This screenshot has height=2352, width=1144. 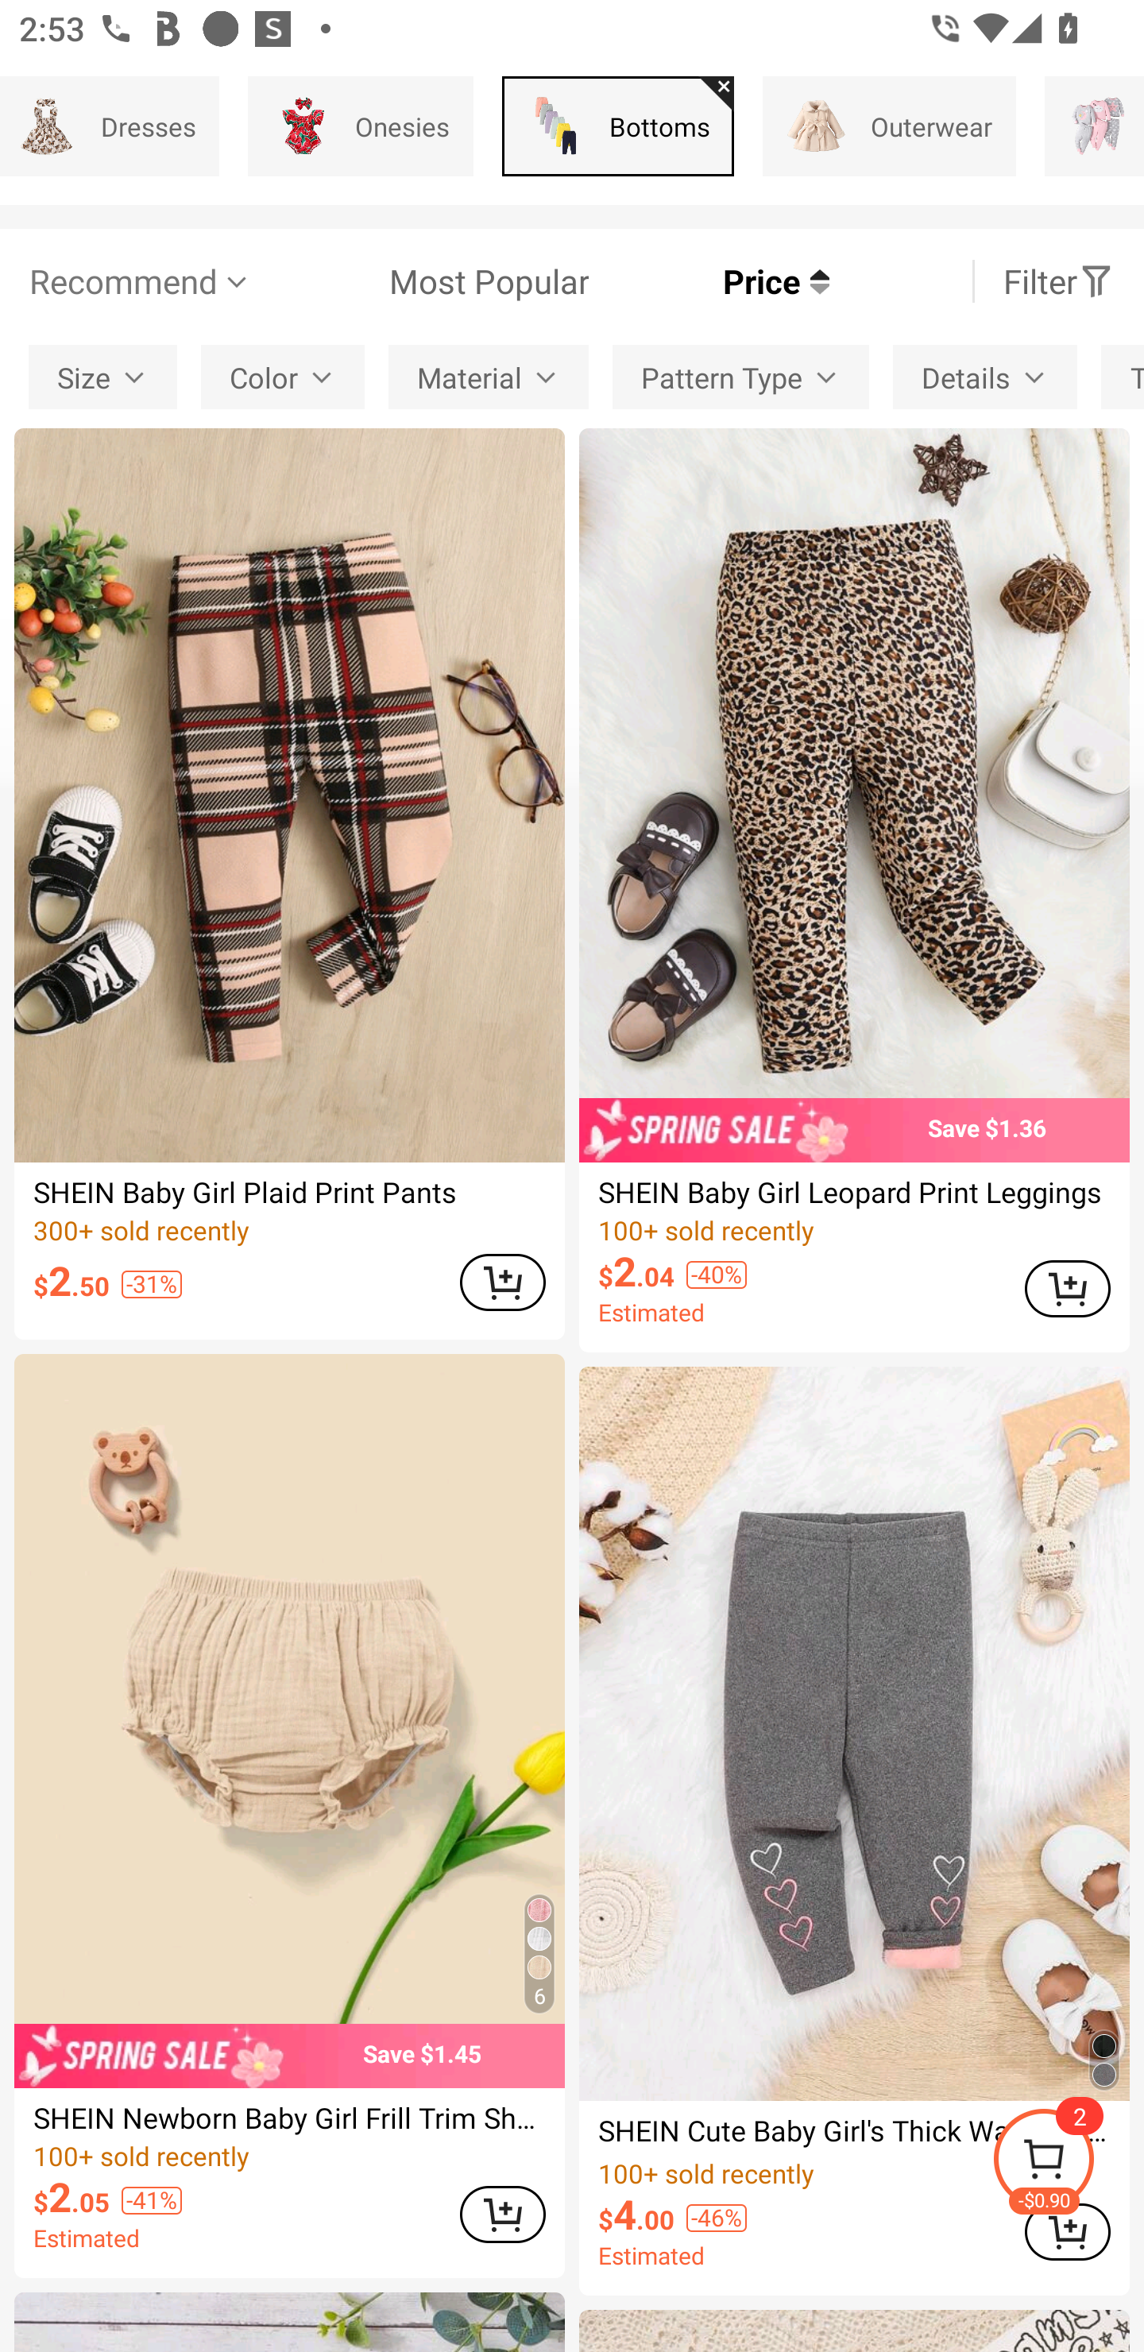 I want to click on Onesies, so click(x=361, y=126).